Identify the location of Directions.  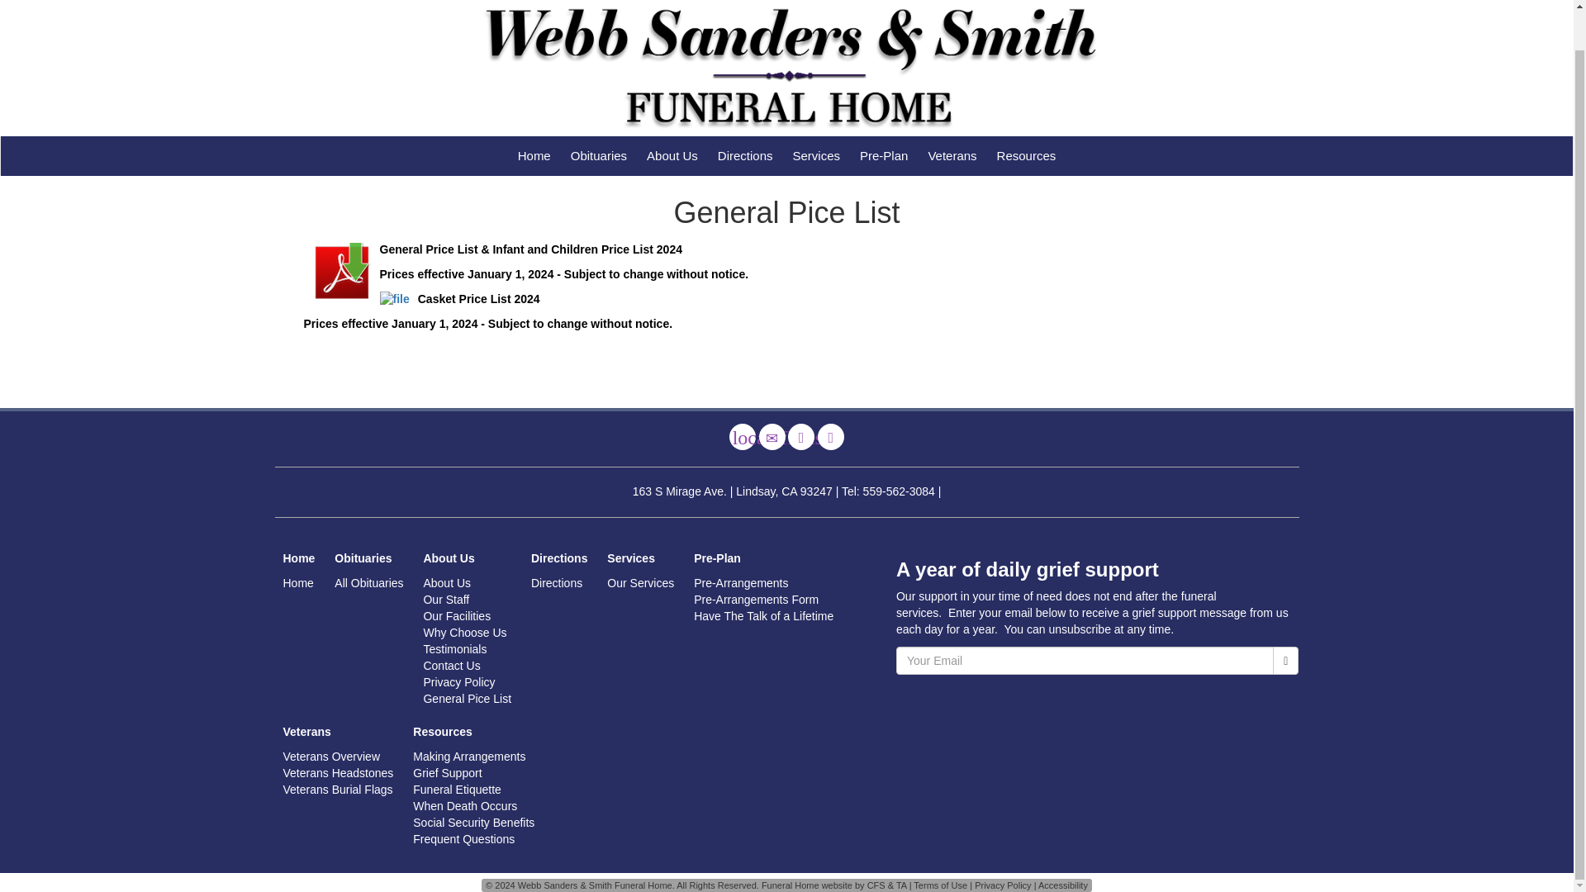
(801, 437).